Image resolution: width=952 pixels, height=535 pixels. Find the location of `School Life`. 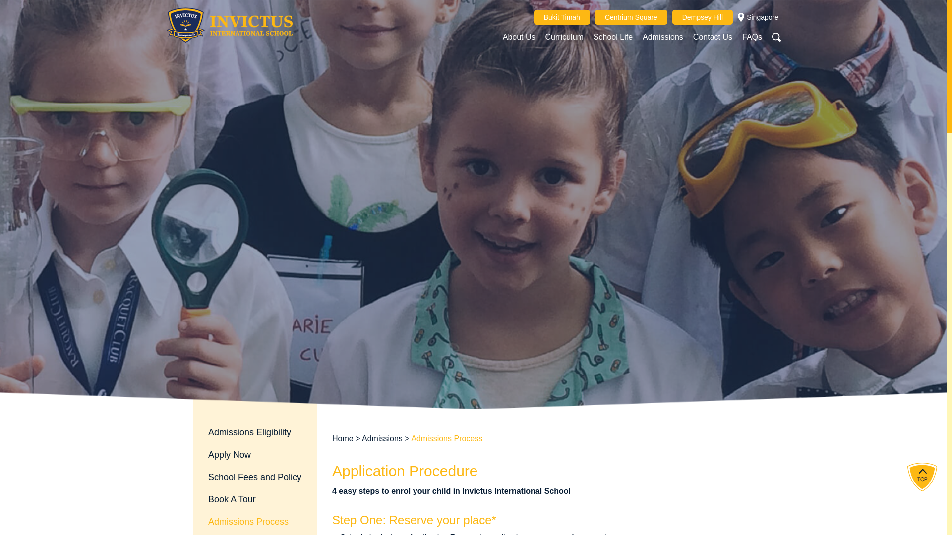

School Life is located at coordinates (613, 37).